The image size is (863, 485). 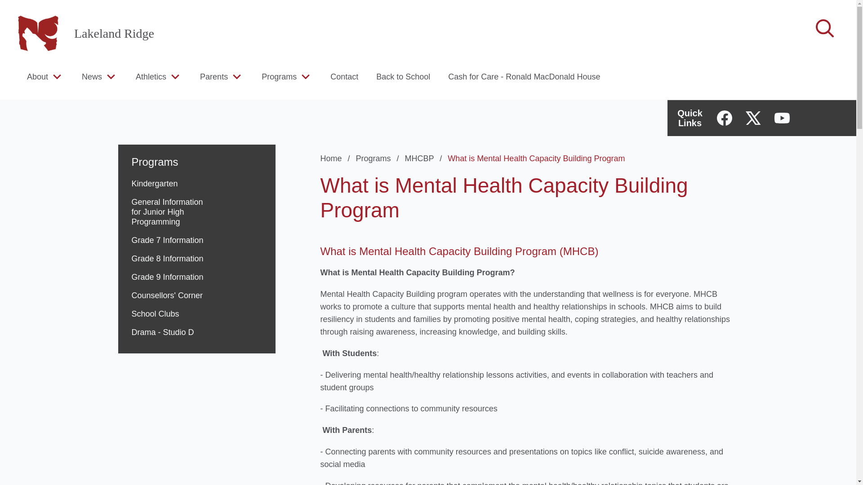 What do you see at coordinates (37, 76) in the screenshot?
I see `About` at bounding box center [37, 76].